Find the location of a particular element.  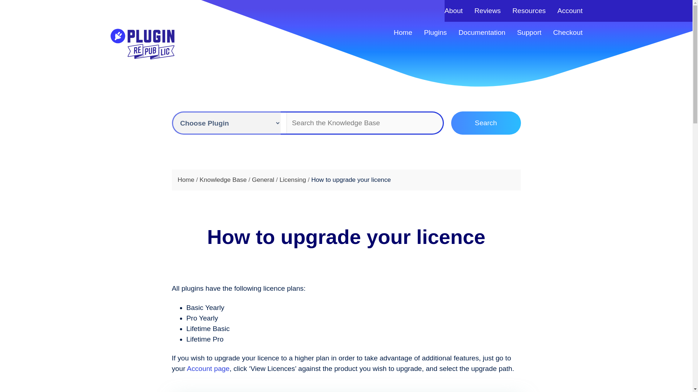

Home is located at coordinates (403, 32).